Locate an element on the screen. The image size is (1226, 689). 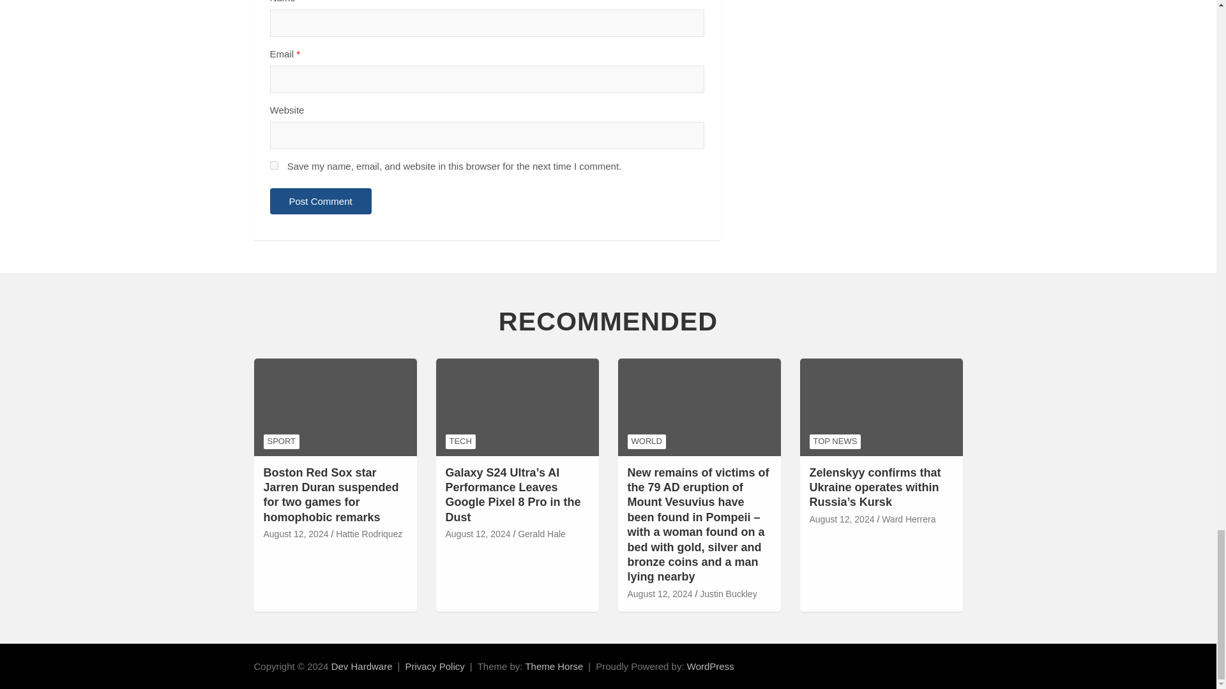
Theme Horse is located at coordinates (554, 666).